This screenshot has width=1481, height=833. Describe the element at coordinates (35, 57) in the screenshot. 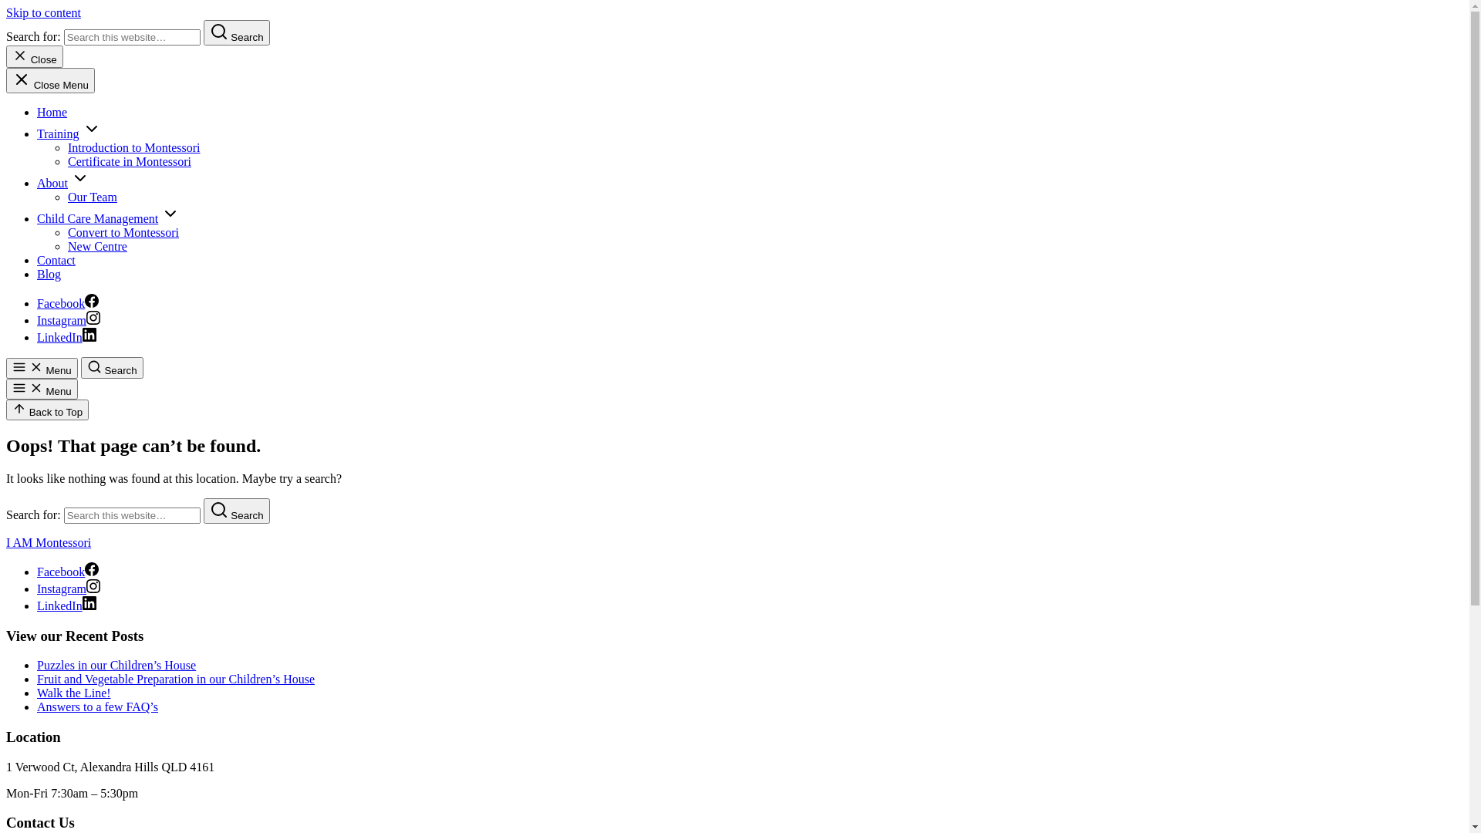

I see `Close` at that location.